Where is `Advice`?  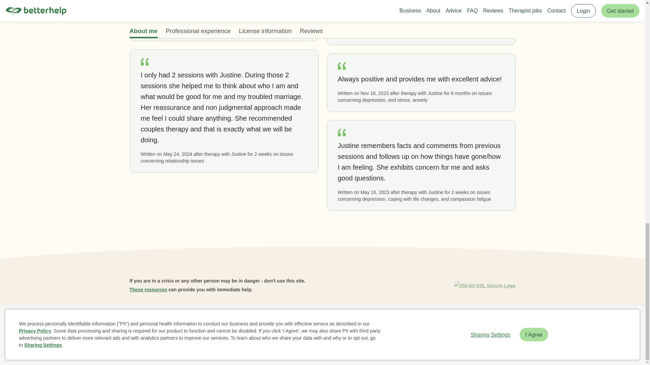
Advice is located at coordinates (252, 322).